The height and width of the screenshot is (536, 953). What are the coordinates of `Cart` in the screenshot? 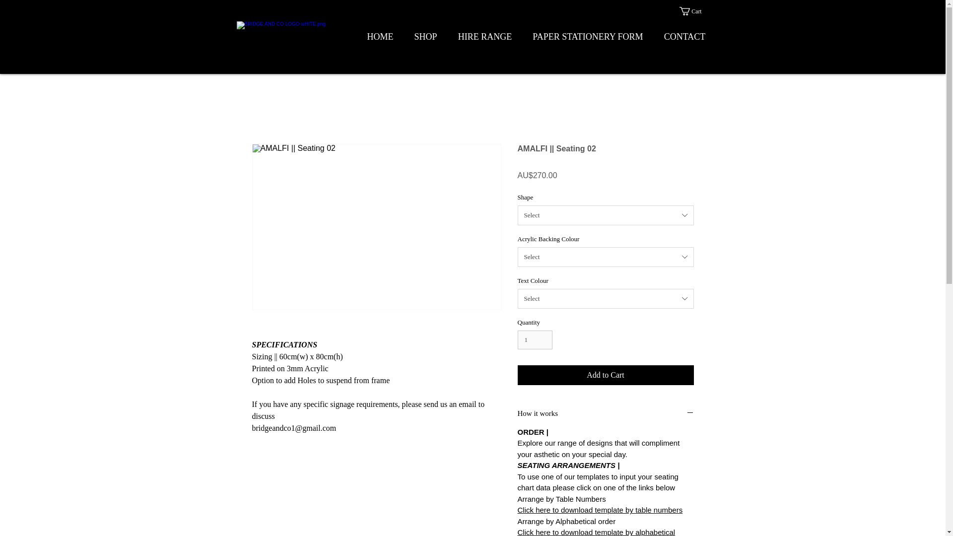 It's located at (695, 11).